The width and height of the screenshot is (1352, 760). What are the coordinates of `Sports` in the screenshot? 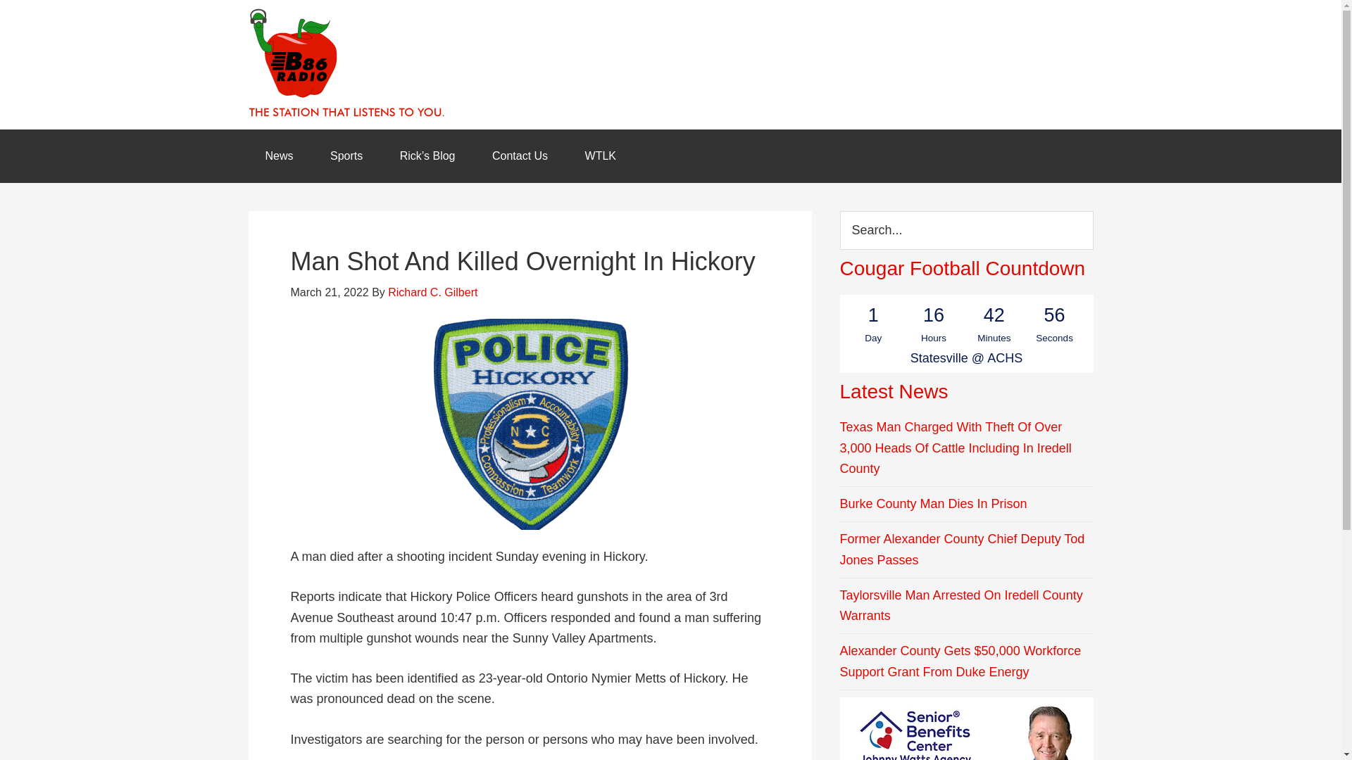 It's located at (346, 156).